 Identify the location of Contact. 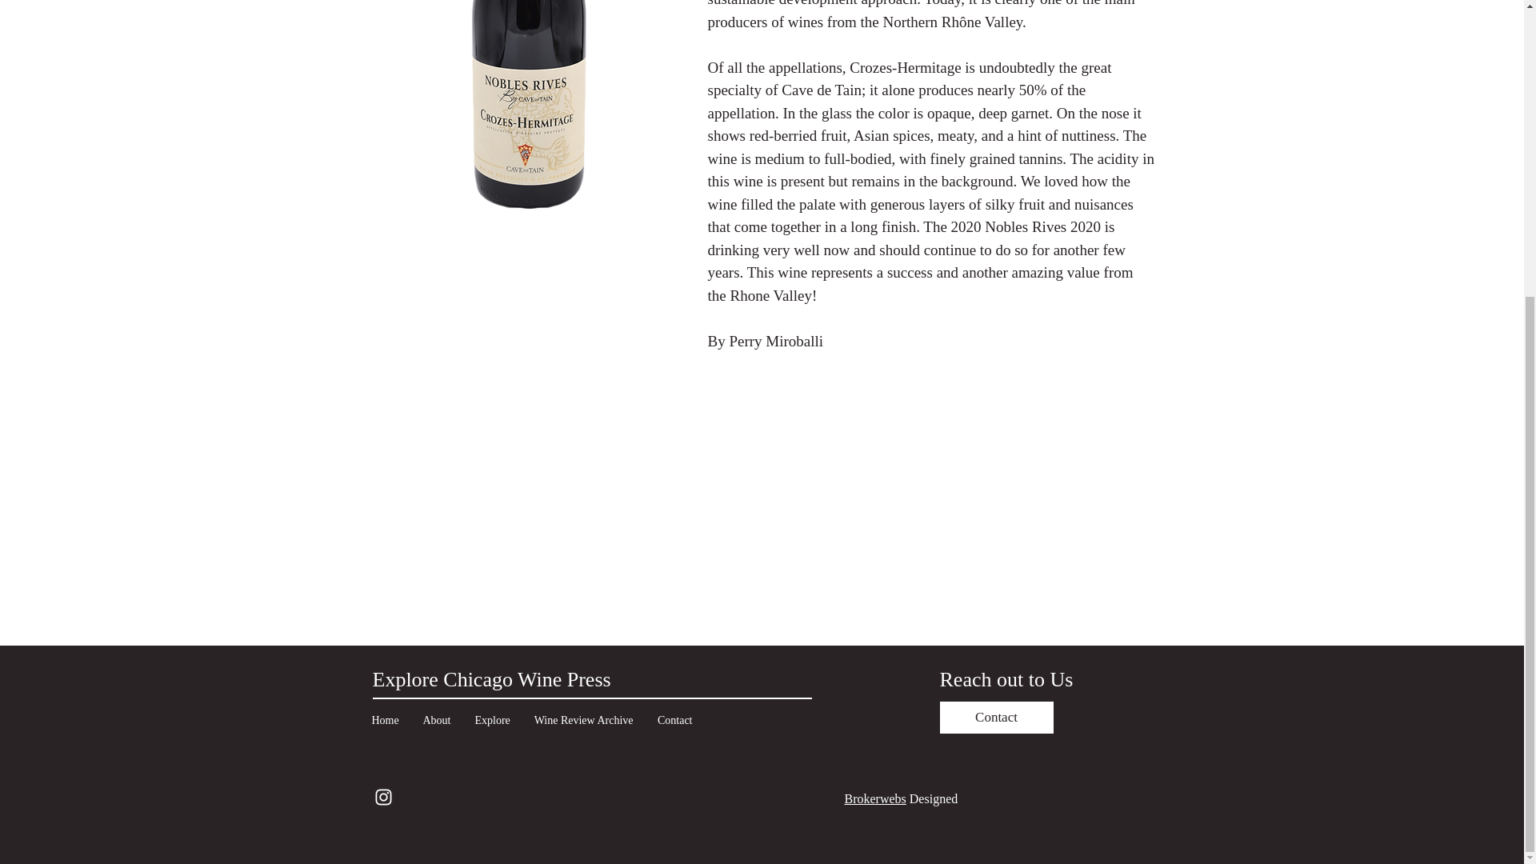
(674, 720).